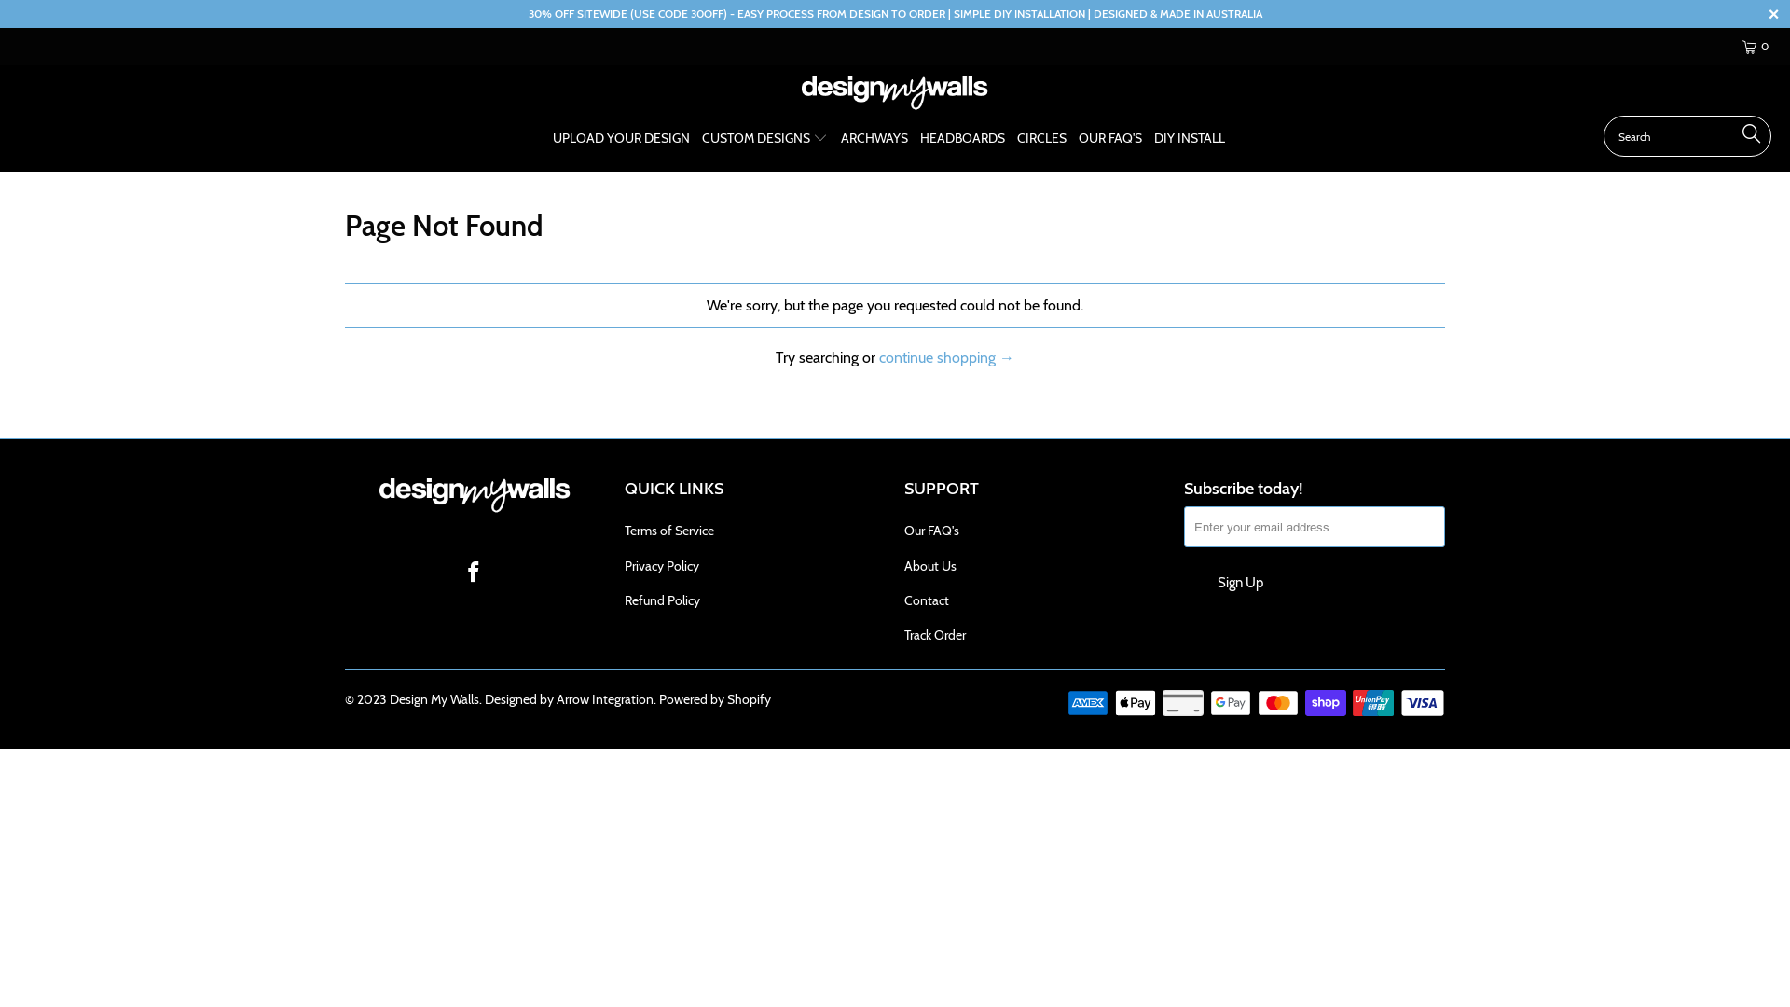  What do you see at coordinates (927, 600) in the screenshot?
I see `Contact` at bounding box center [927, 600].